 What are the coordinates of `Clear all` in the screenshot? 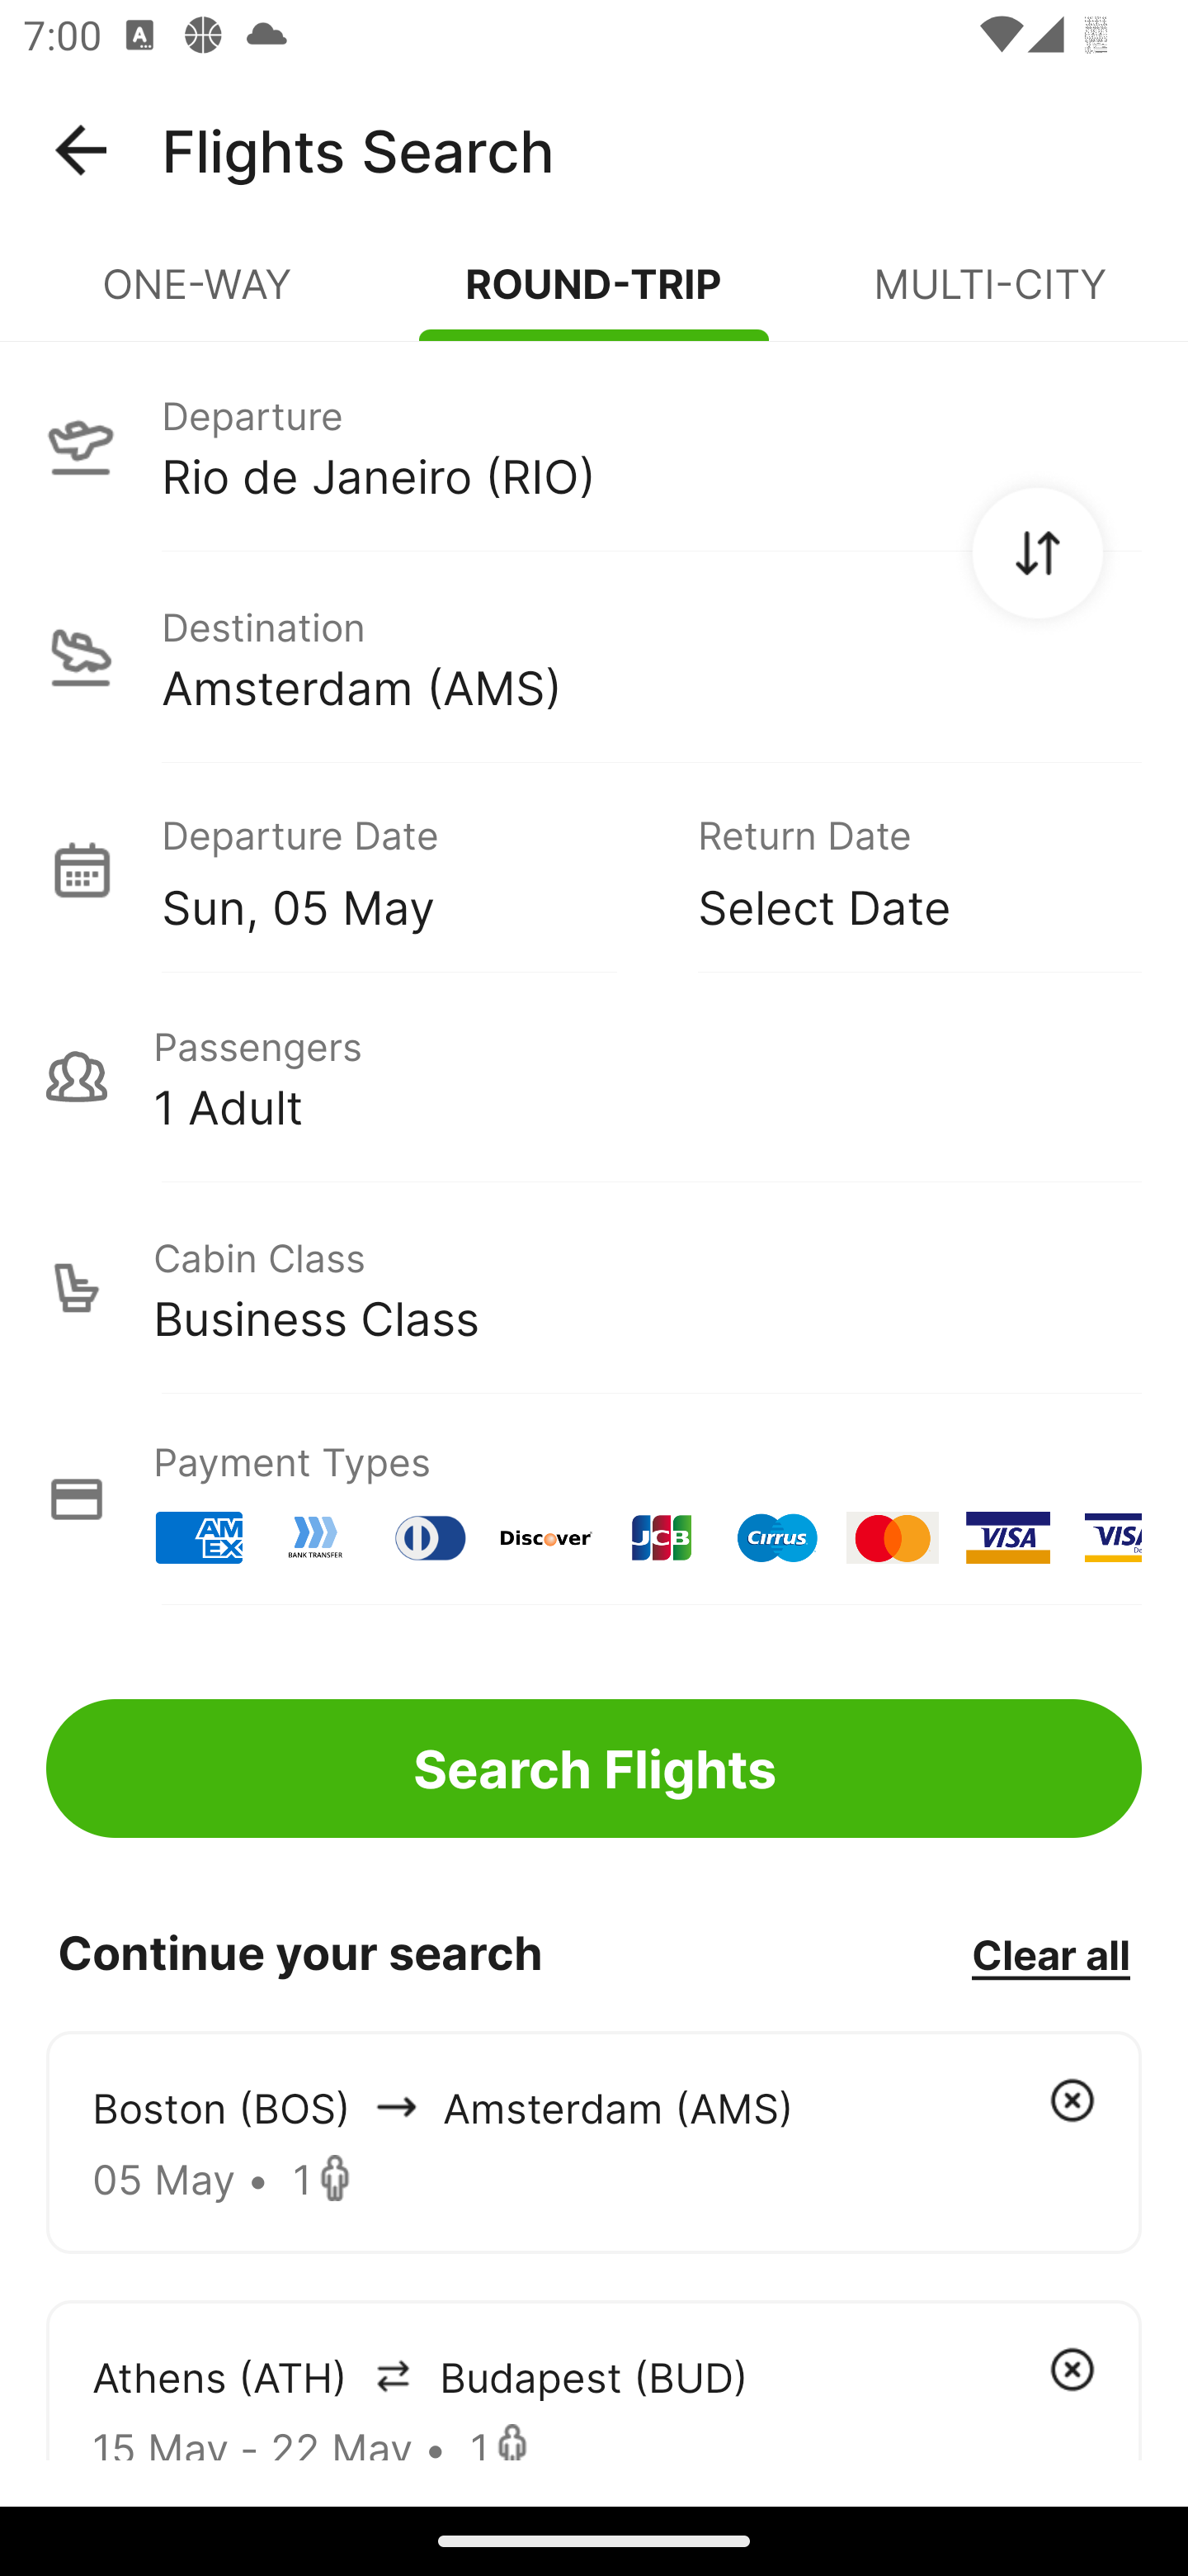 It's located at (1050, 1953).